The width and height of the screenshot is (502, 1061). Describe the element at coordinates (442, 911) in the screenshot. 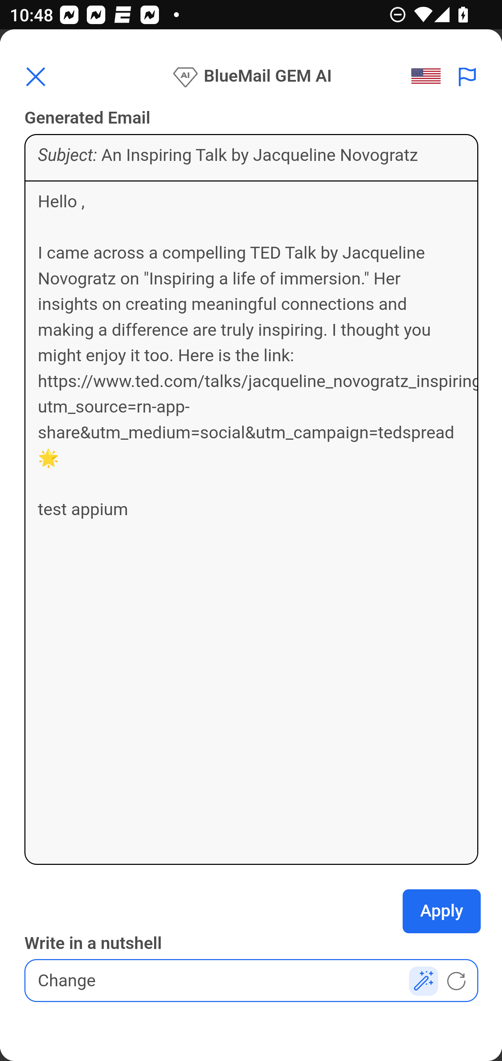

I see `Apply` at that location.